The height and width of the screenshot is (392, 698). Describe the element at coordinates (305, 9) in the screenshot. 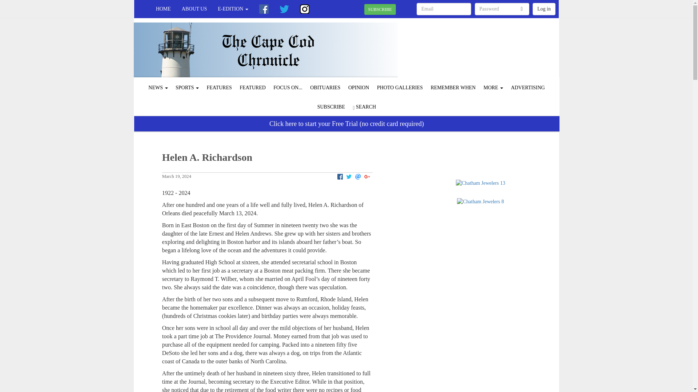

I see `Instagram` at that location.